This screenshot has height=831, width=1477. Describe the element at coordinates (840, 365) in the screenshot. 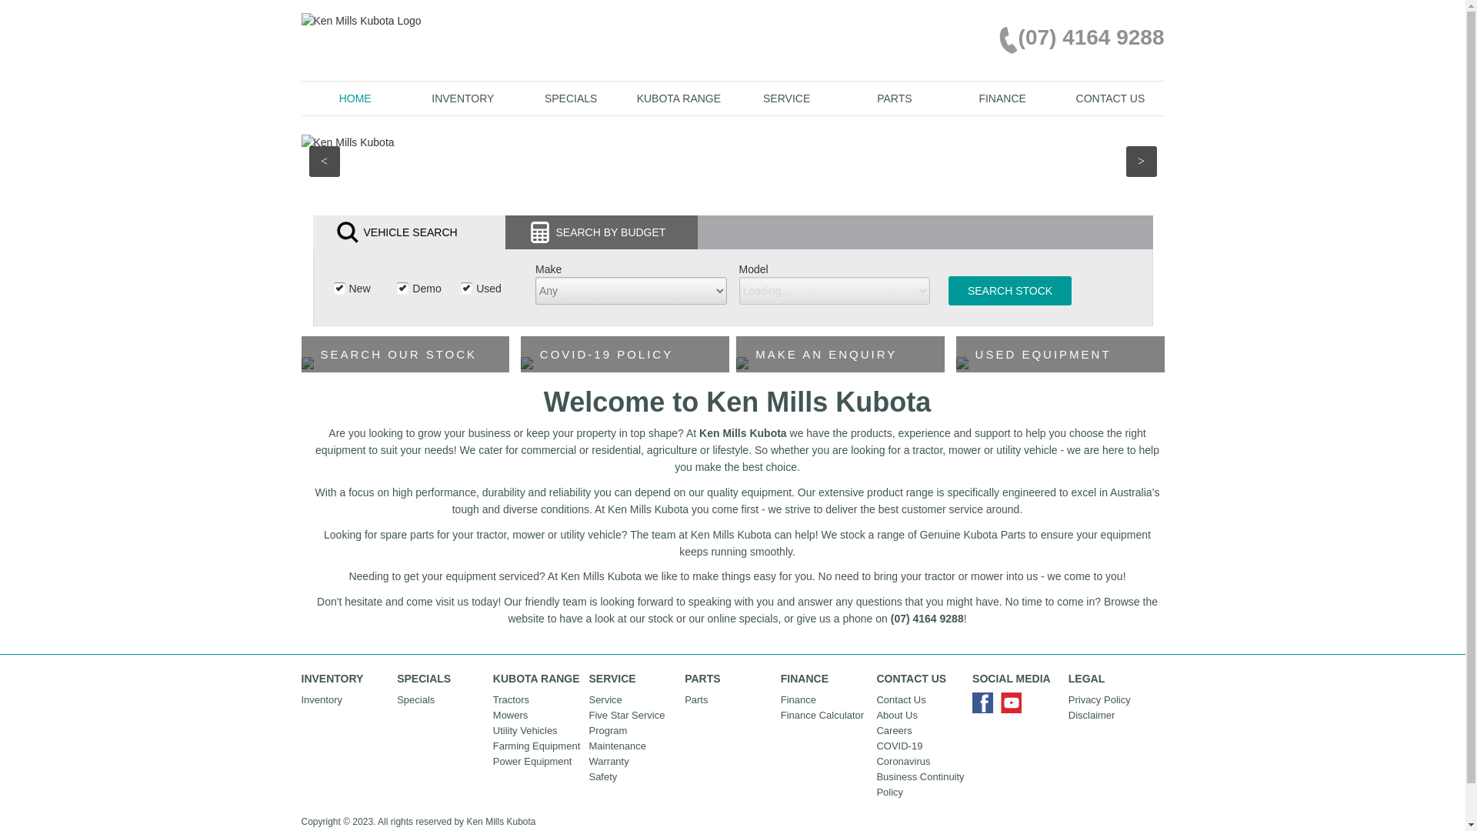

I see `MAKE AN ENQUIRY` at that location.